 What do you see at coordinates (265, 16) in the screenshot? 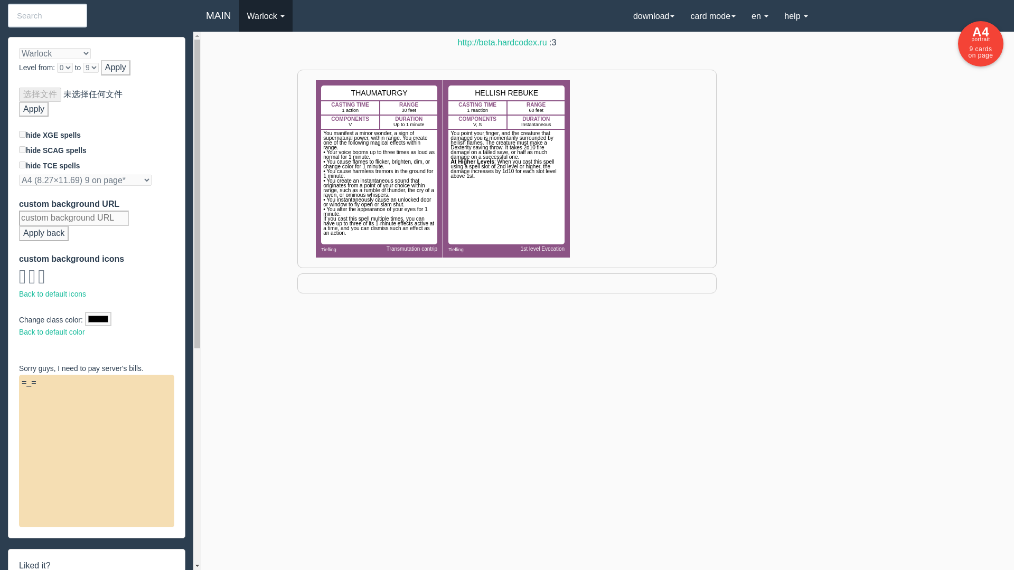
I see `Warlock` at bounding box center [265, 16].